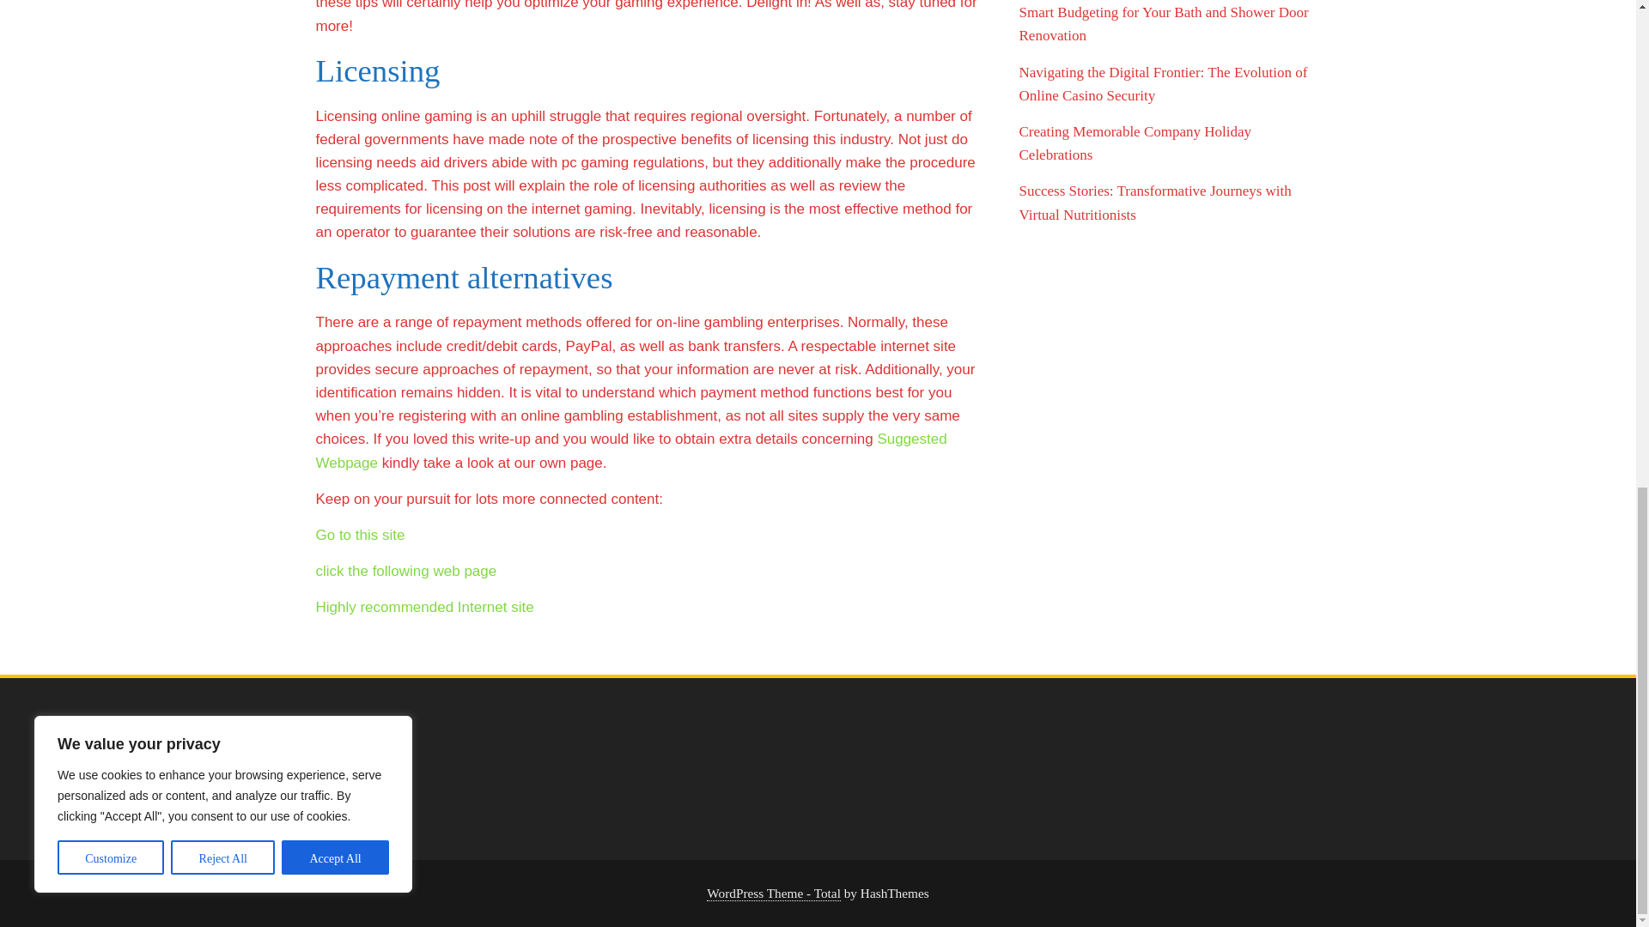 The width and height of the screenshot is (1649, 927). Describe the element at coordinates (631, 450) in the screenshot. I see `Suggested Webpage` at that location.